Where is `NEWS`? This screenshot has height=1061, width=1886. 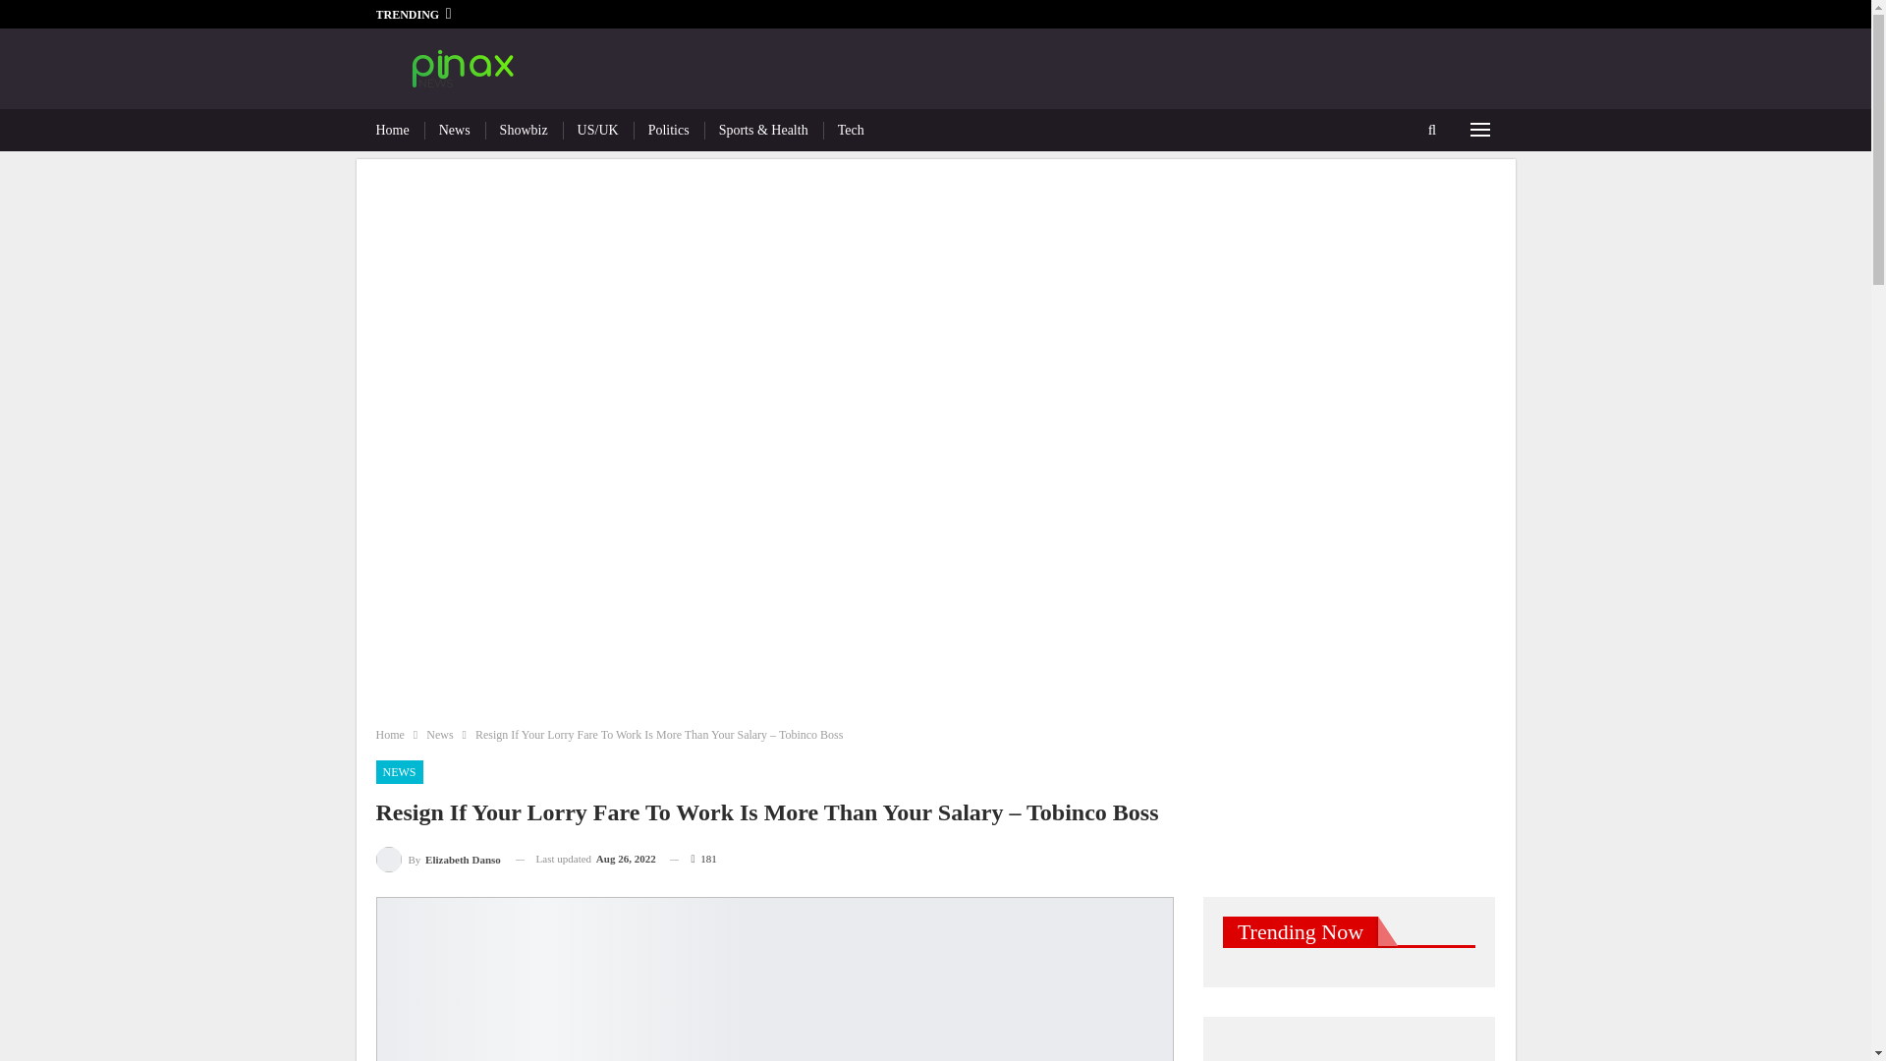 NEWS is located at coordinates (399, 772).